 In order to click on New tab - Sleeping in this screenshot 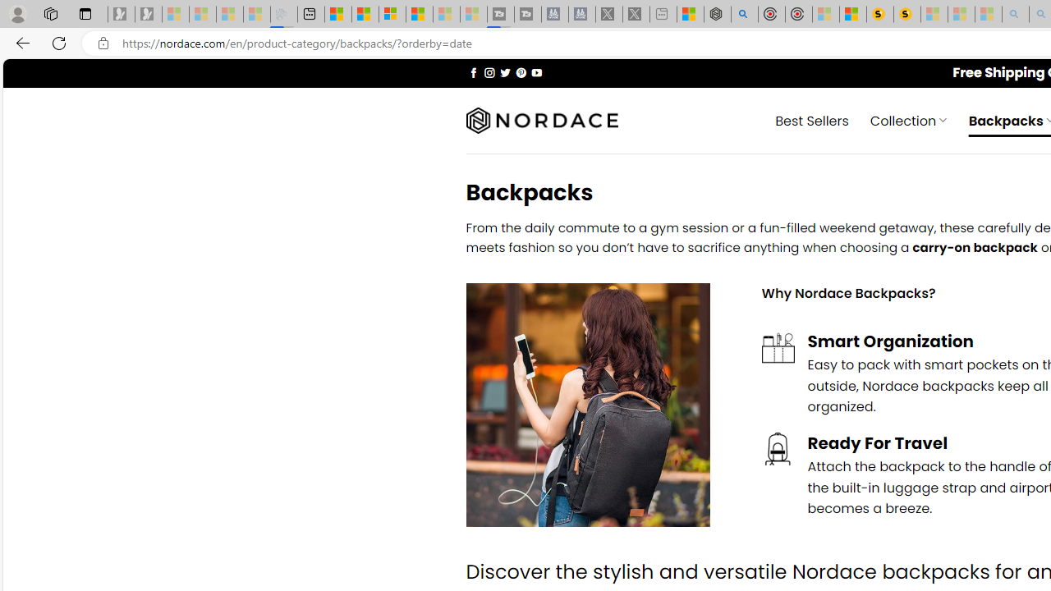, I will do `click(663, 15)`.